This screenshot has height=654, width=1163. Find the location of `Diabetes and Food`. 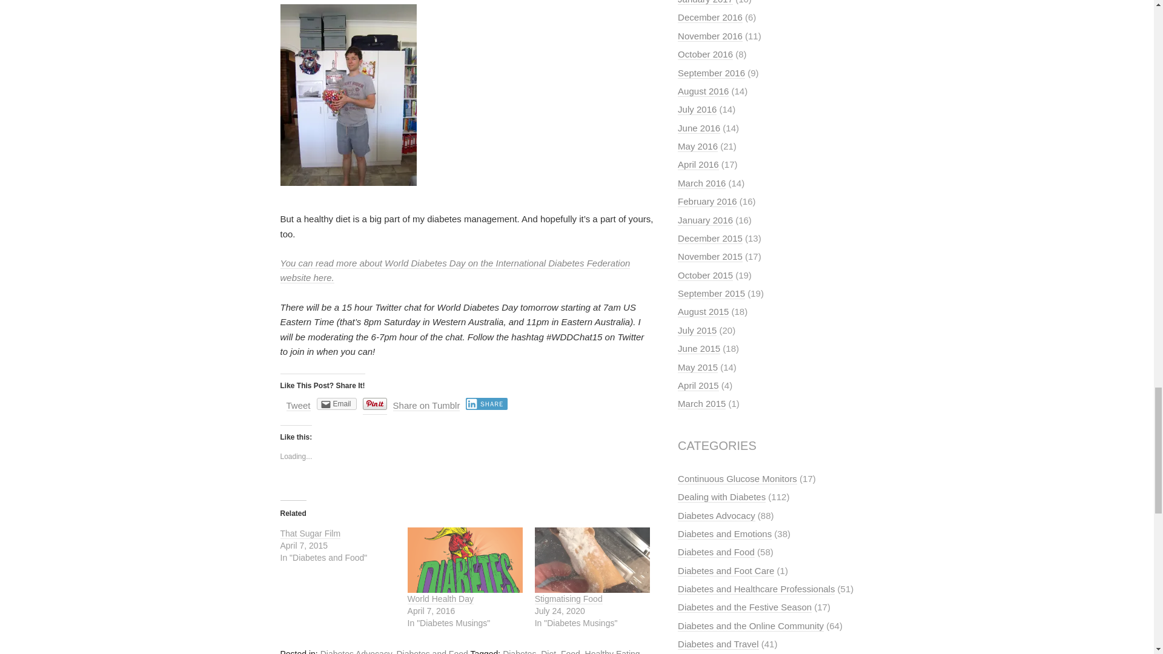

Diabetes and Food is located at coordinates (431, 652).